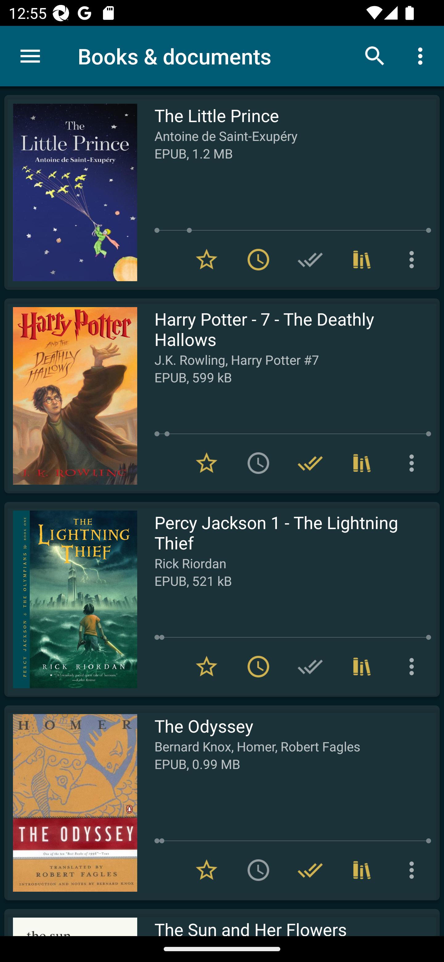 This screenshot has height=962, width=444. I want to click on Collections (1), so click(362, 260).